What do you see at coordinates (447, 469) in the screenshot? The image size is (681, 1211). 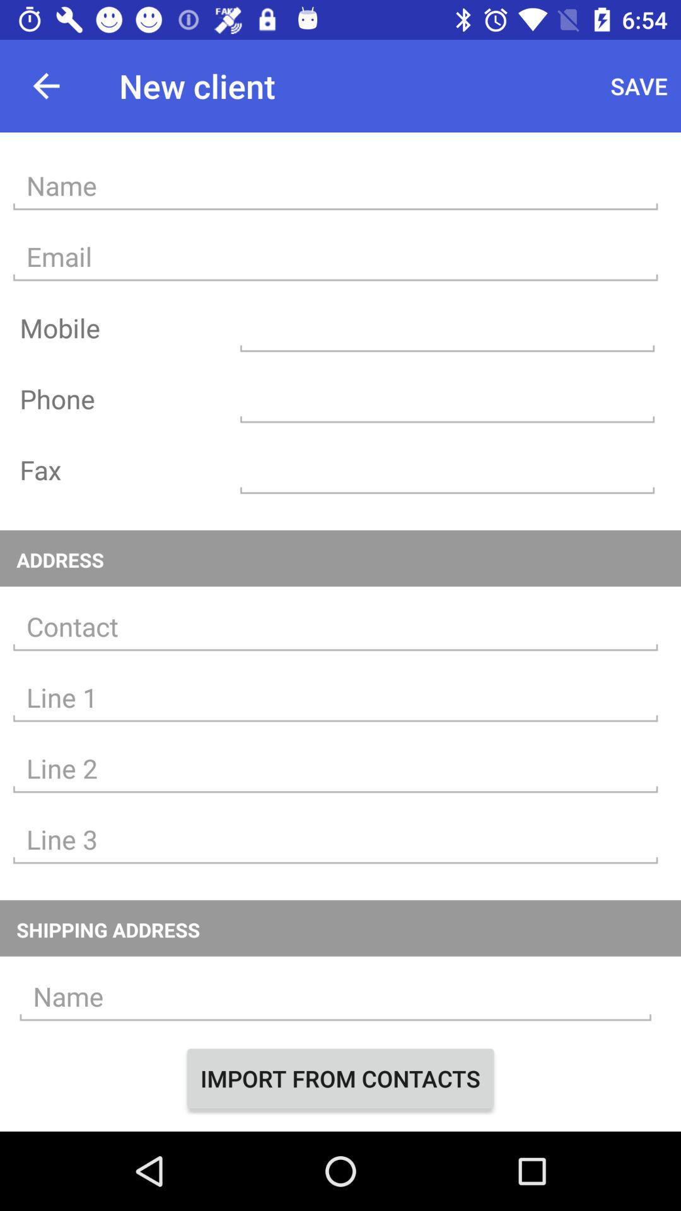 I see `enter fax number` at bounding box center [447, 469].